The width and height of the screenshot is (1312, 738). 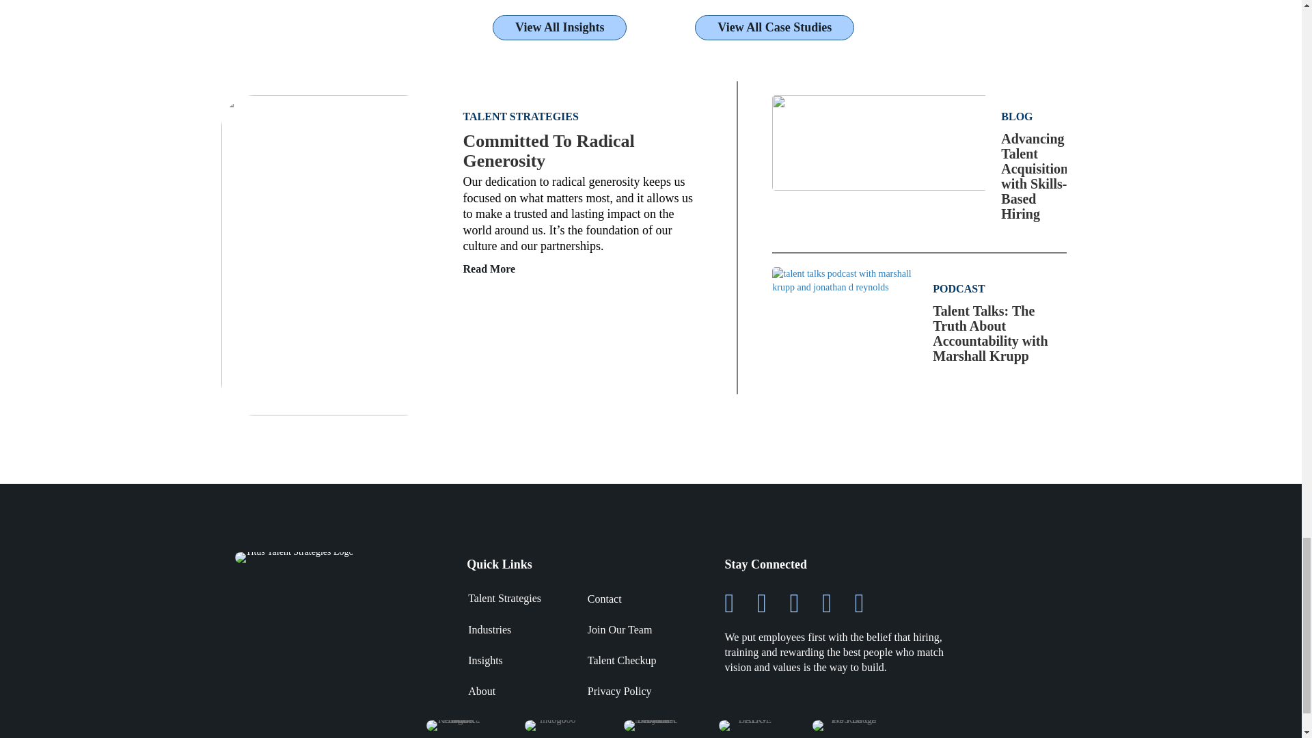 I want to click on Committed To Radical Generosity, so click(x=549, y=150).